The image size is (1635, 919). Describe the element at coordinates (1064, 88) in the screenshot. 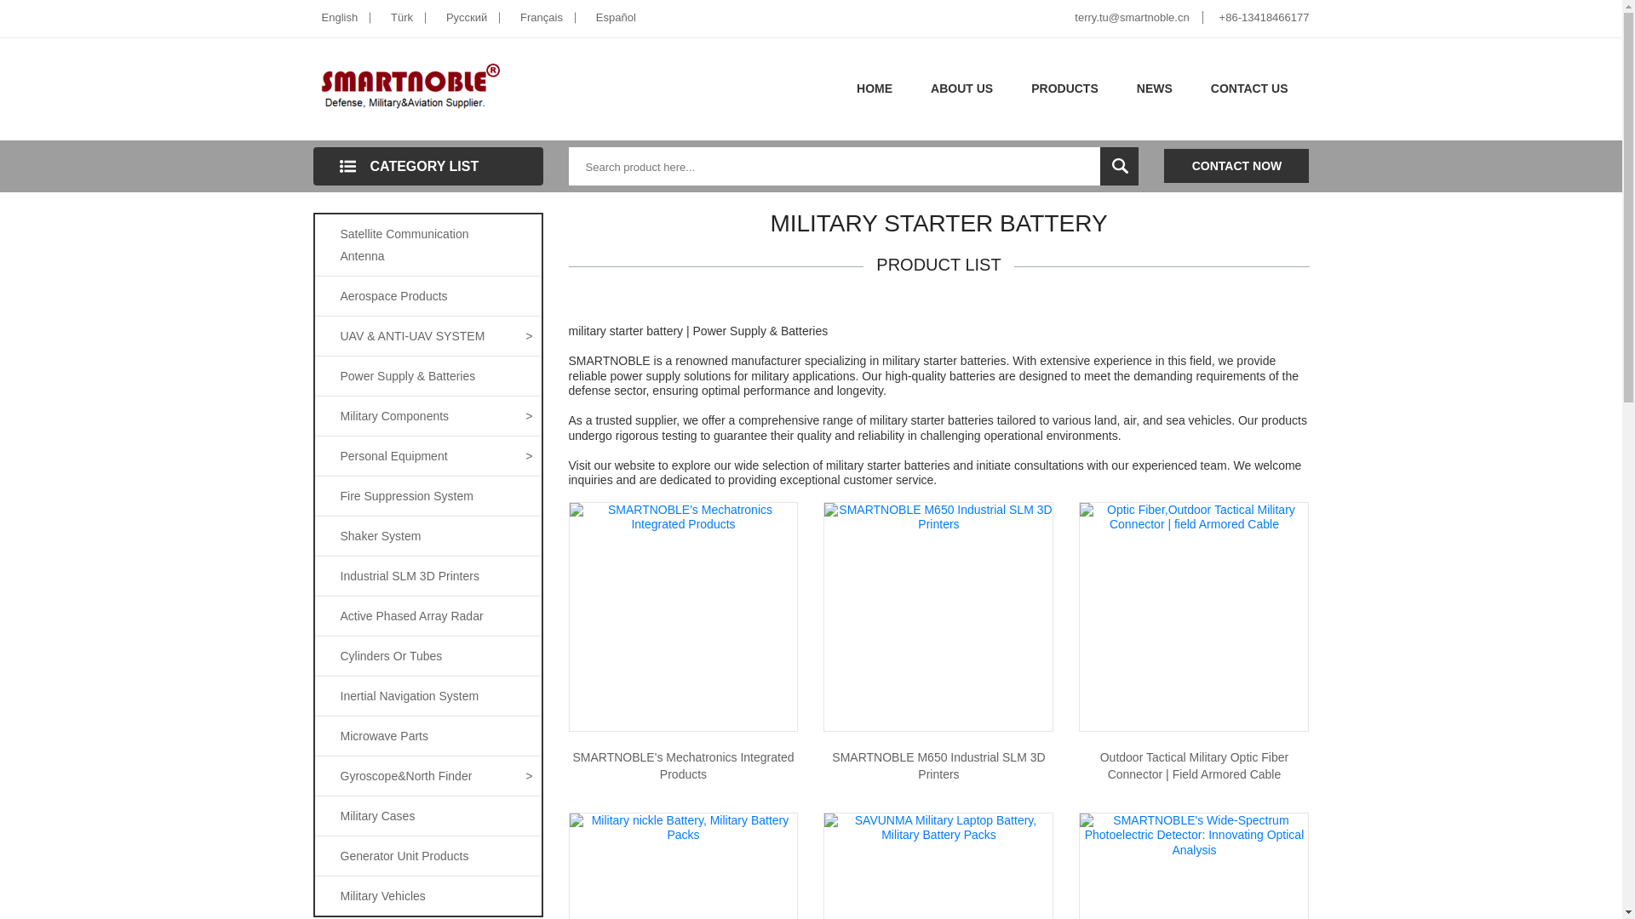

I see `PRODUCTS` at that location.